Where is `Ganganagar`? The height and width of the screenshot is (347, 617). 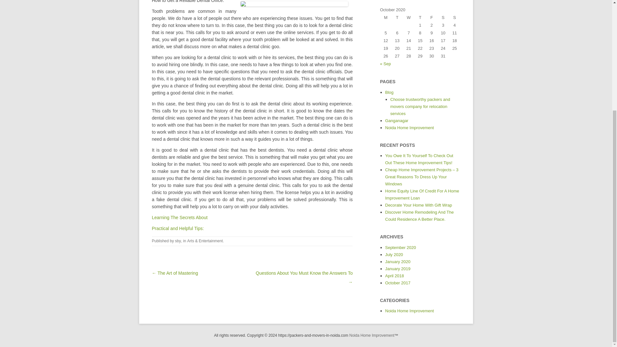 Ganganagar is located at coordinates (397, 121).